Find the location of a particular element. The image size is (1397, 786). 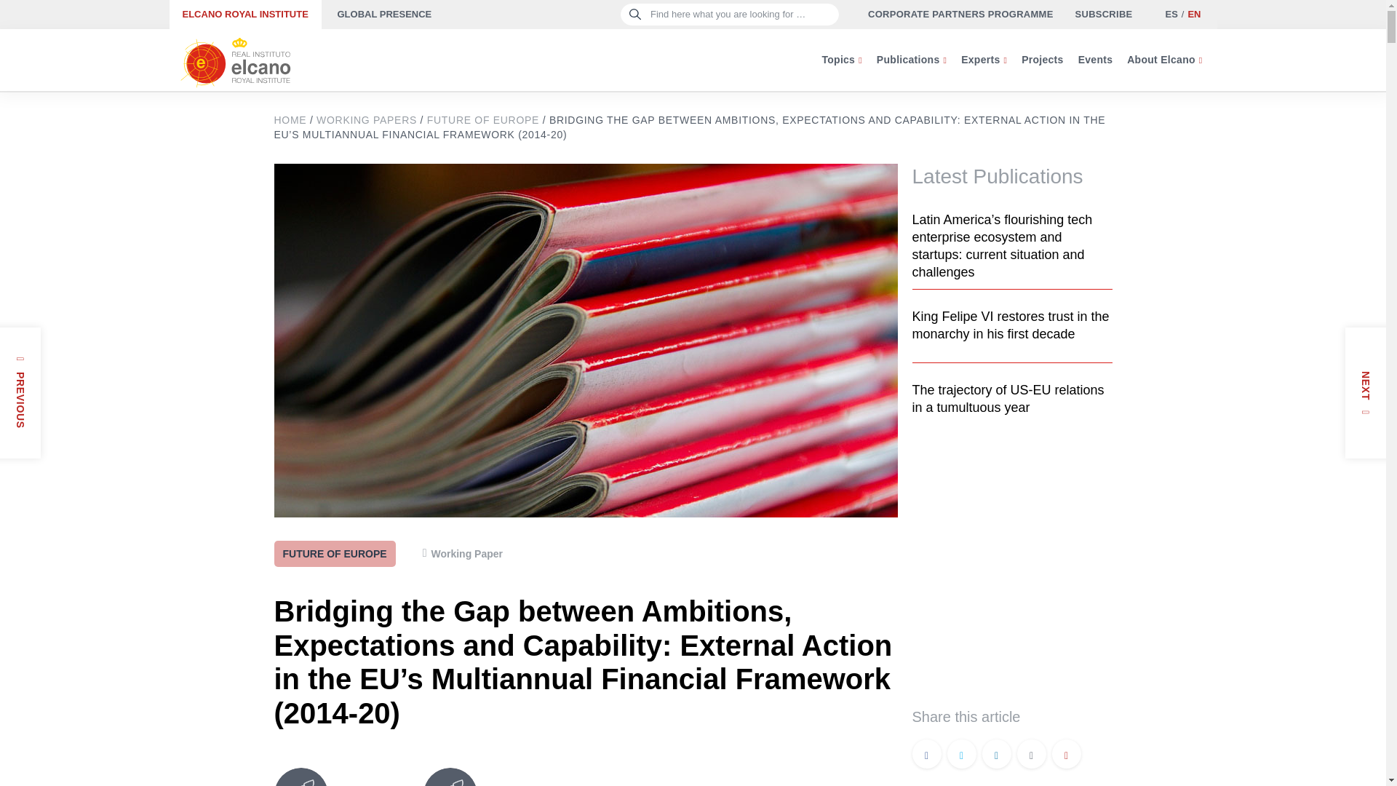

CORPORATE PARTNERS PROGRAMME is located at coordinates (960, 15).